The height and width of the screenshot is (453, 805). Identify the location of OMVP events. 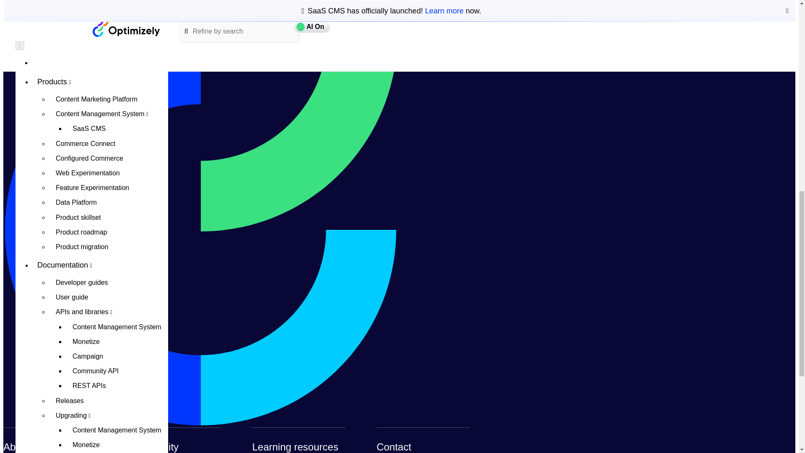
(109, 120).